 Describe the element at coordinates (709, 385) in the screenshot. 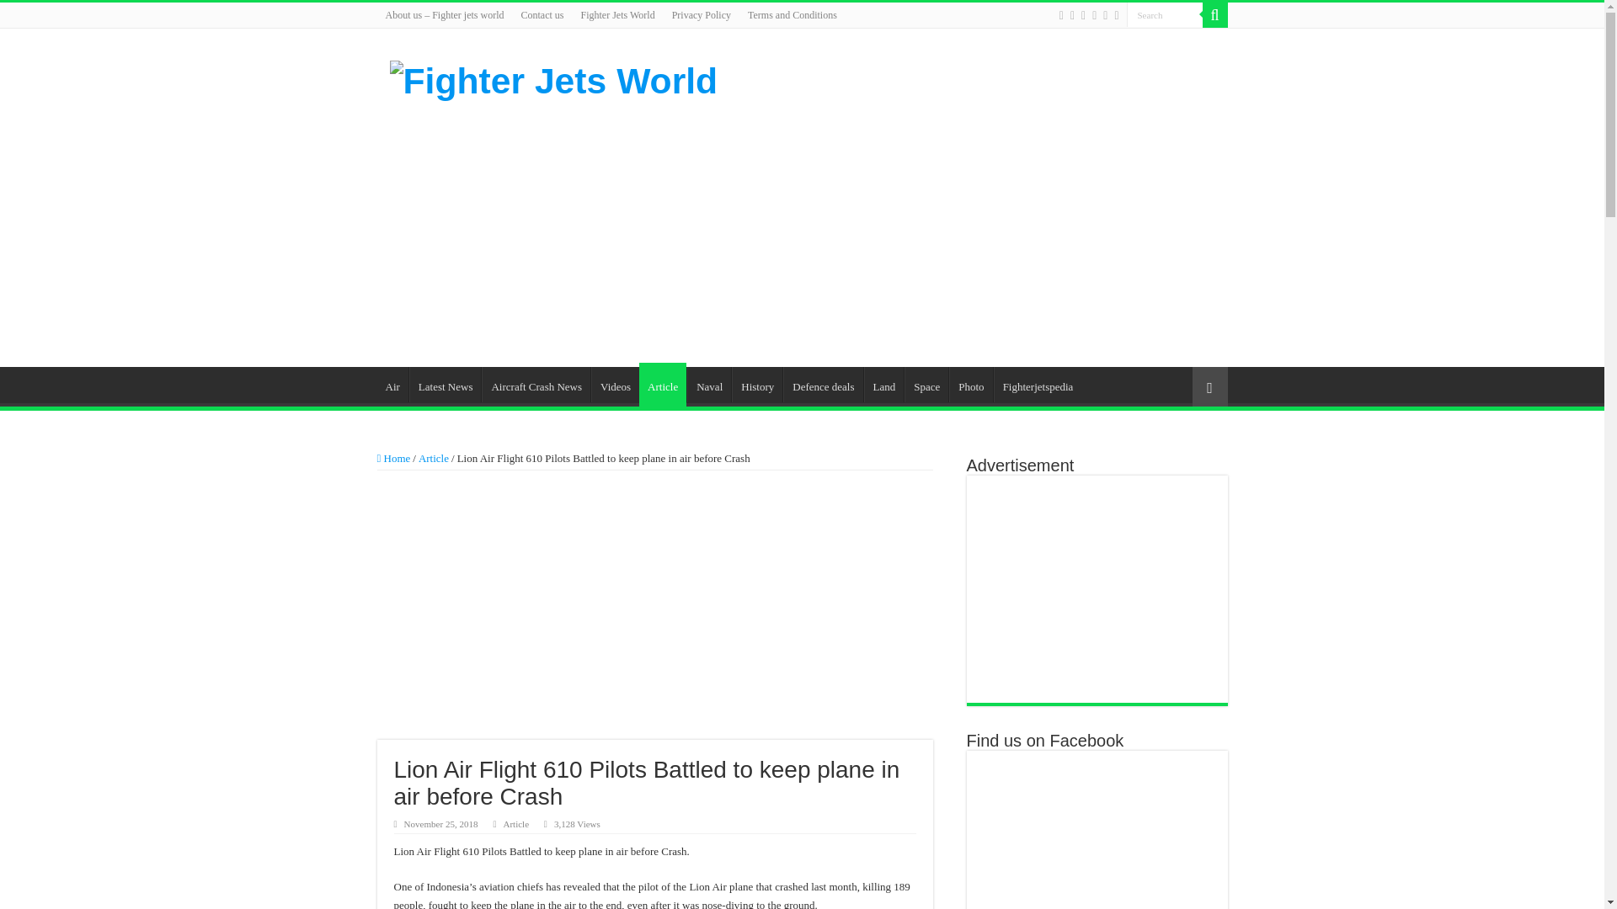

I see `Naval` at that location.